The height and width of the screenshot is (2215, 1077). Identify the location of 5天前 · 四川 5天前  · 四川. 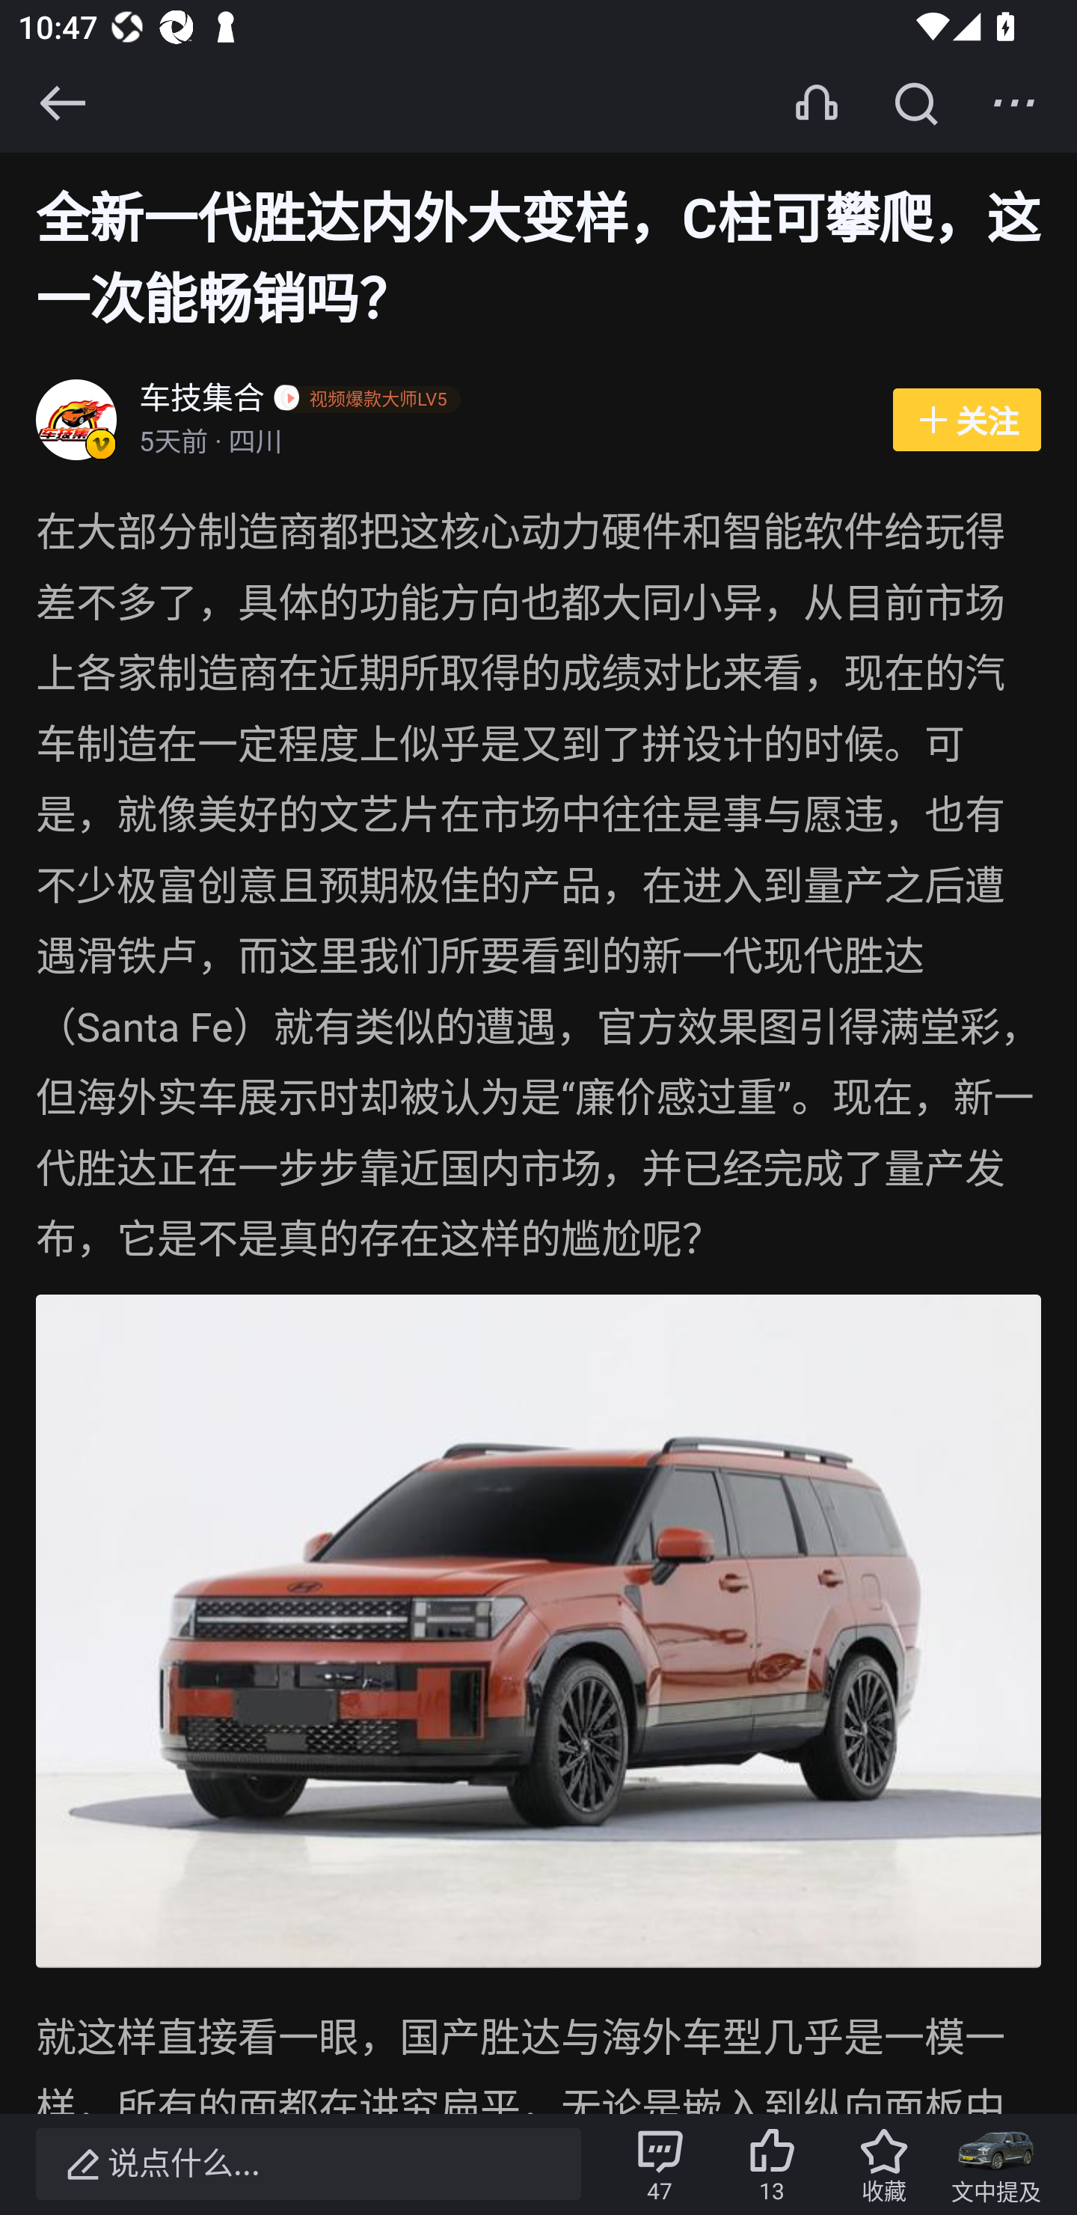
(502, 444).